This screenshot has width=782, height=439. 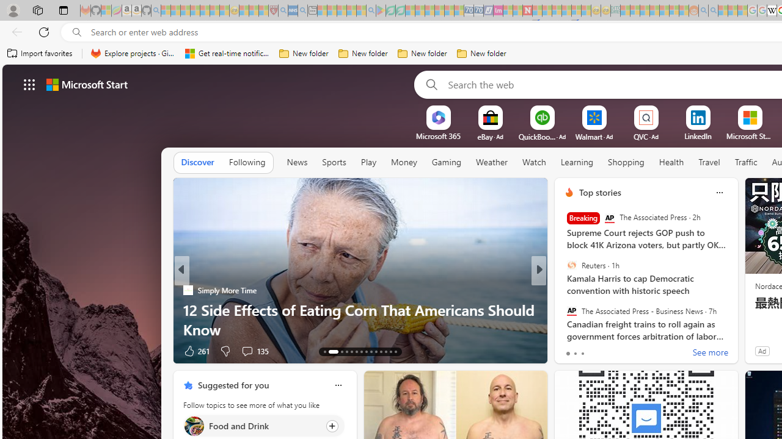 What do you see at coordinates (629, 350) in the screenshot?
I see `View comments 84 Comment` at bounding box center [629, 350].